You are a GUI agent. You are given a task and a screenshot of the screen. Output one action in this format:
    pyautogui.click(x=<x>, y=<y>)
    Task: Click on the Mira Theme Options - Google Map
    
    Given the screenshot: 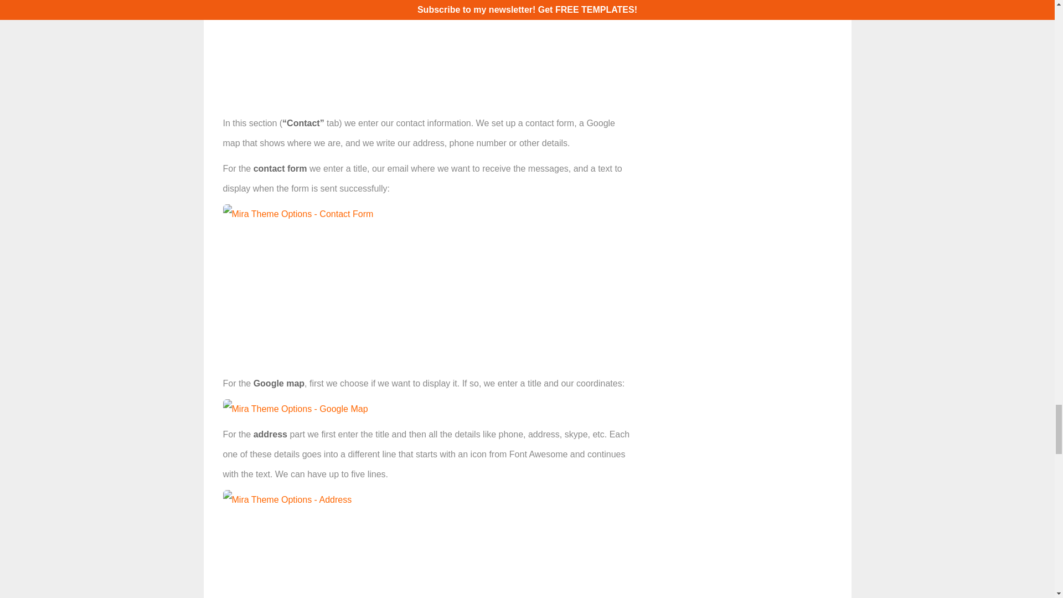 What is the action you would take?
    pyautogui.click(x=295, y=409)
    